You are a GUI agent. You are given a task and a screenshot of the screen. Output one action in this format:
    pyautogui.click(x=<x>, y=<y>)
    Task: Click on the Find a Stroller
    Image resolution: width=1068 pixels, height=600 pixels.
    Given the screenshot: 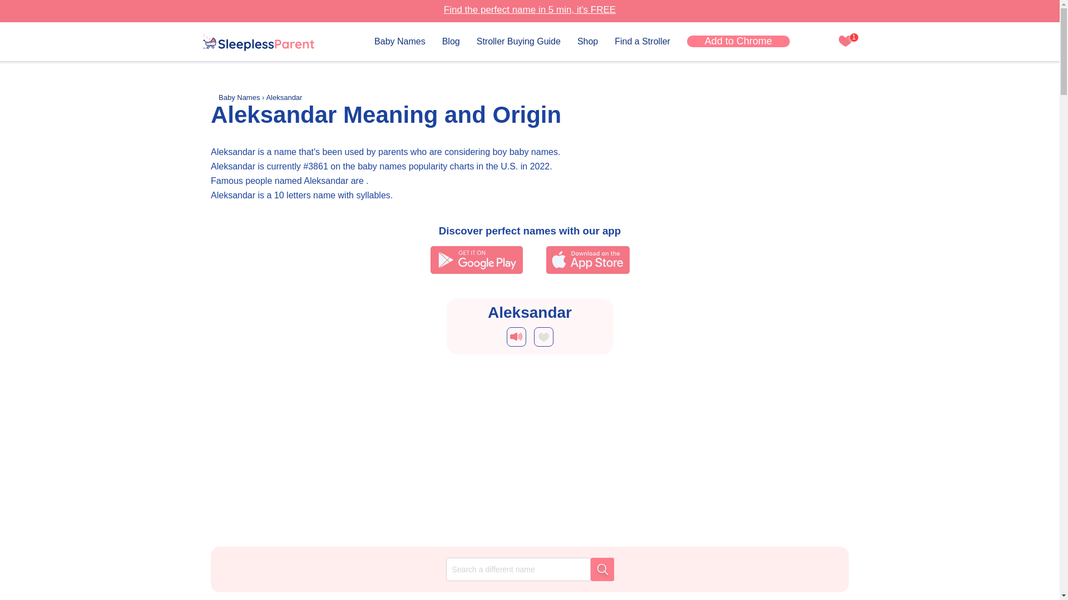 What is the action you would take?
    pyautogui.click(x=642, y=41)
    